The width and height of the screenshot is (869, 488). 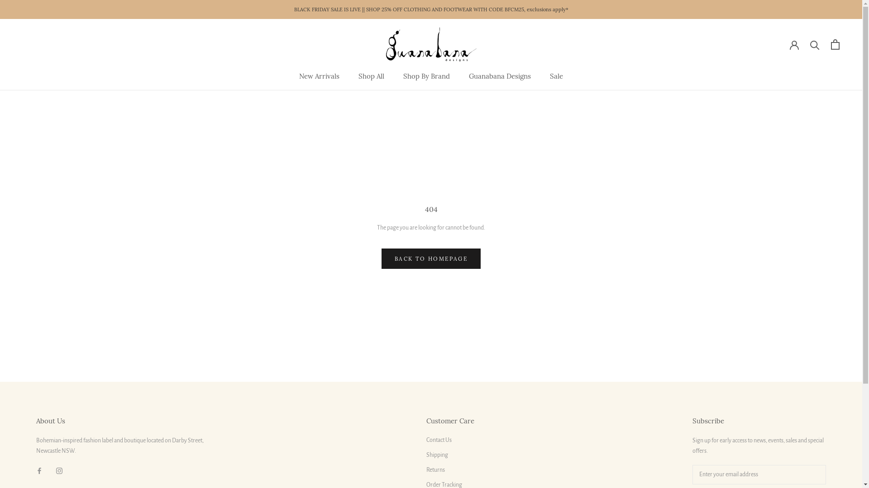 What do you see at coordinates (431, 258) in the screenshot?
I see `BACK TO HOMEPAGE` at bounding box center [431, 258].